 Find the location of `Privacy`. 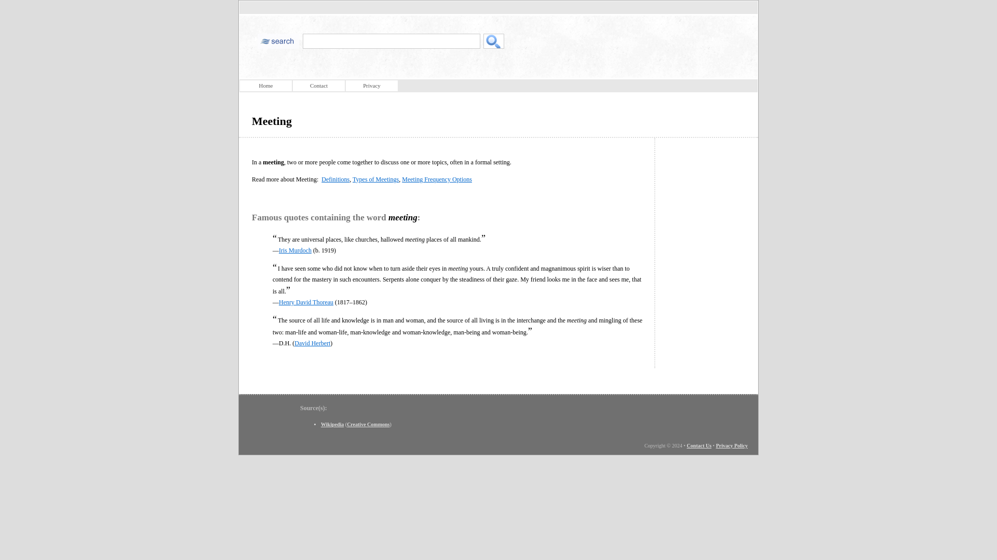

Privacy is located at coordinates (372, 86).